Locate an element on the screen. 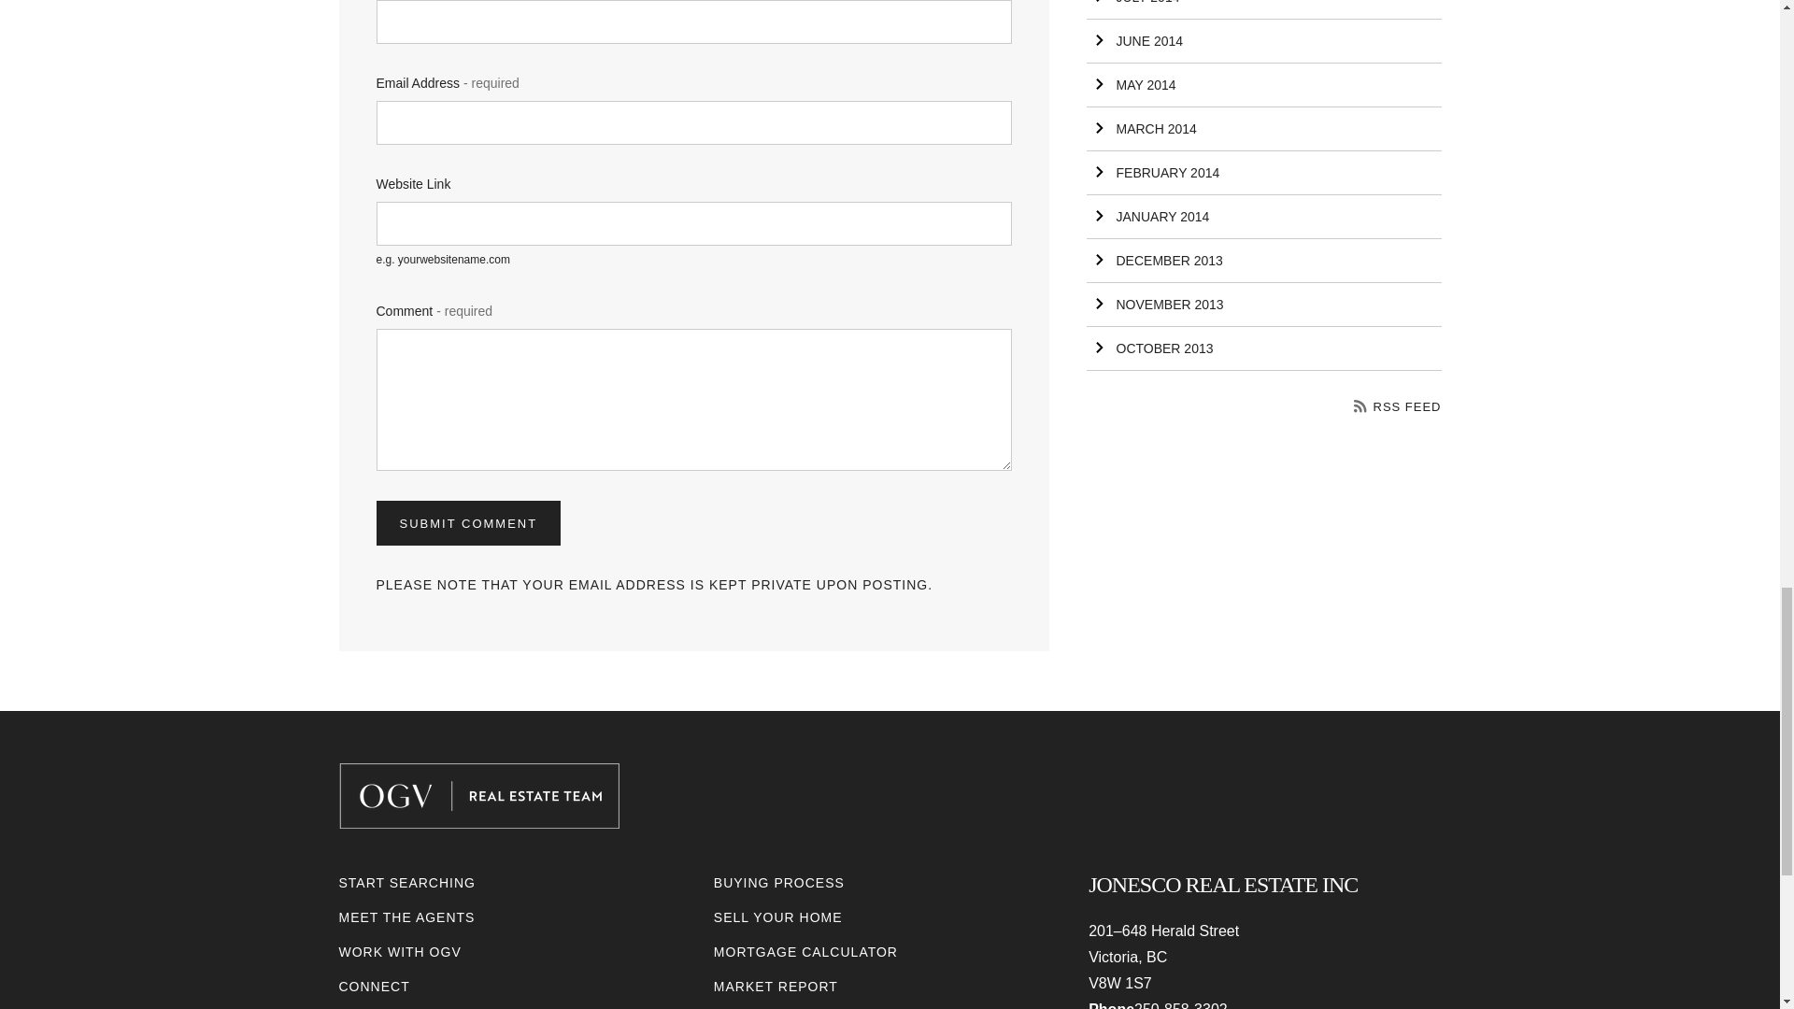 This screenshot has width=1794, height=1009. RSS FEED is located at coordinates (1398, 405).